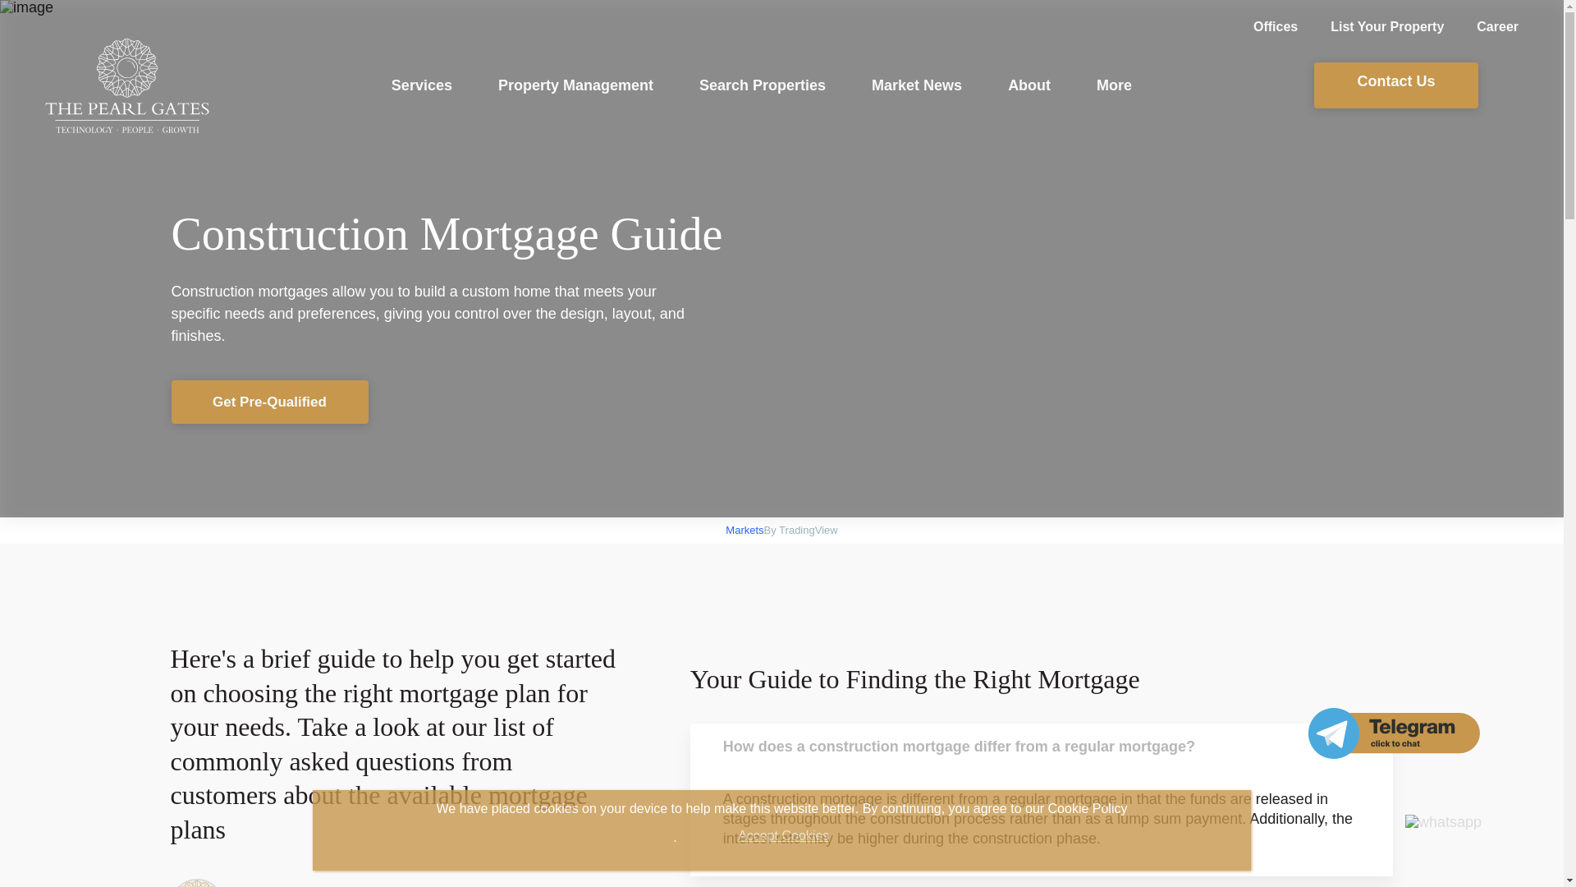  What do you see at coordinates (1370, 27) in the screenshot?
I see `List Your Property` at bounding box center [1370, 27].